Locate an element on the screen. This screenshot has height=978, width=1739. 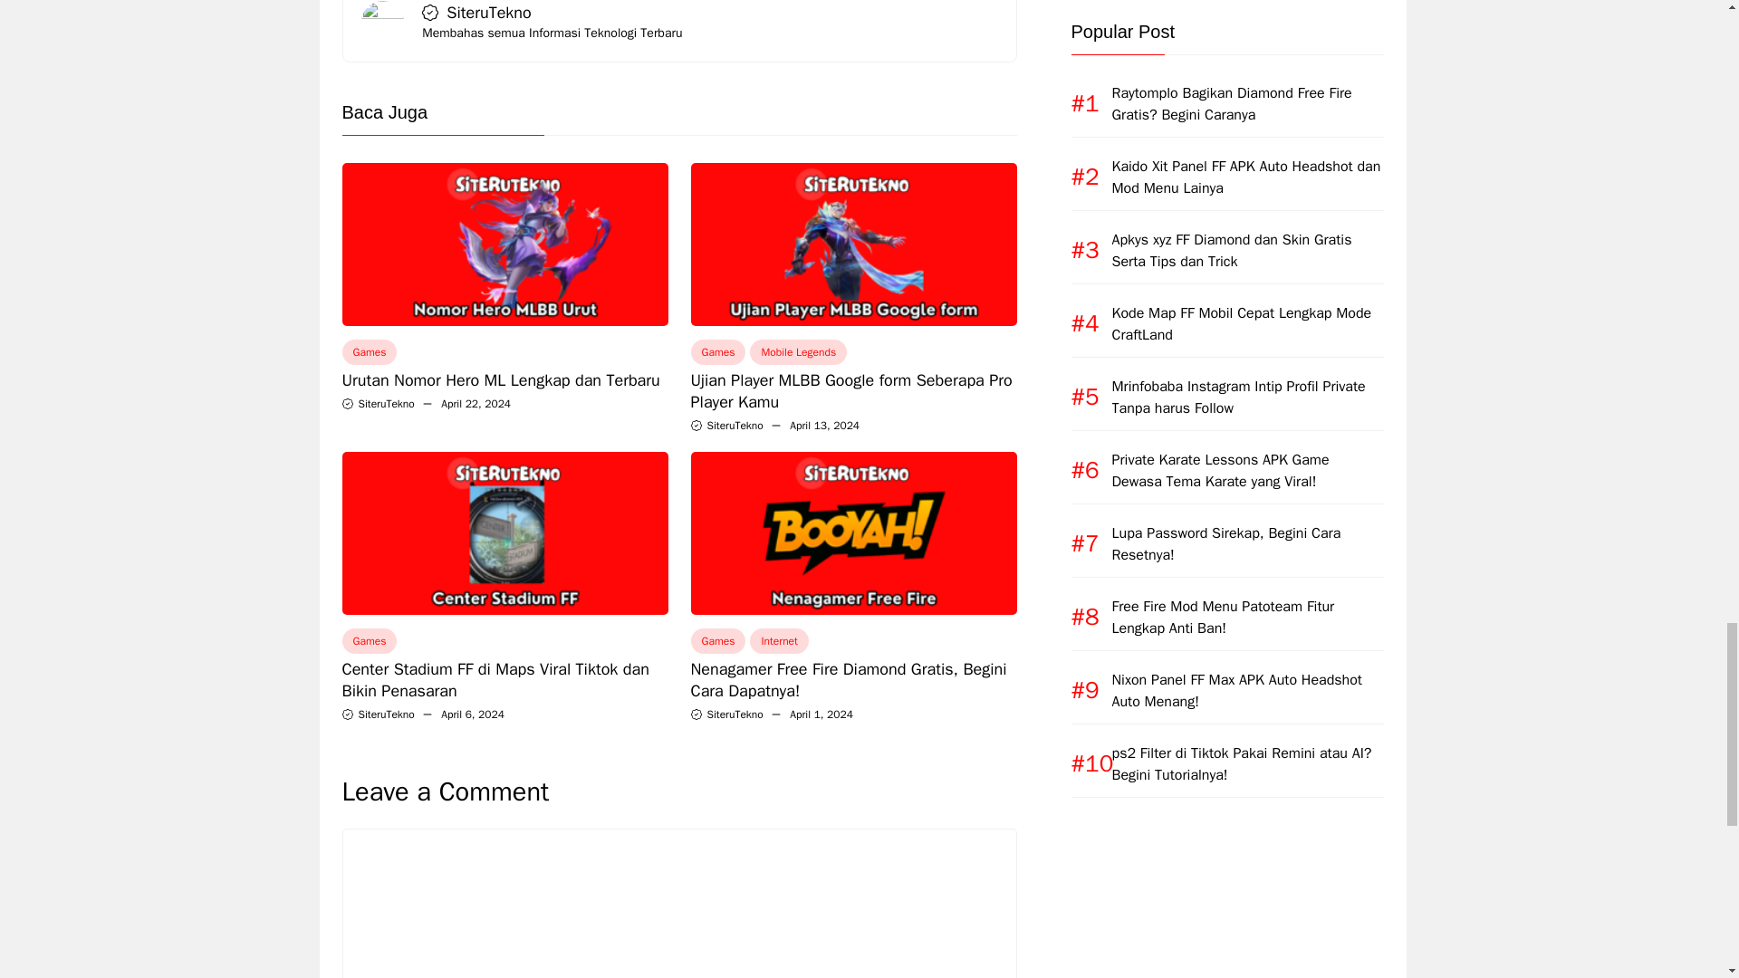
SiteruTekno is located at coordinates (386, 404).